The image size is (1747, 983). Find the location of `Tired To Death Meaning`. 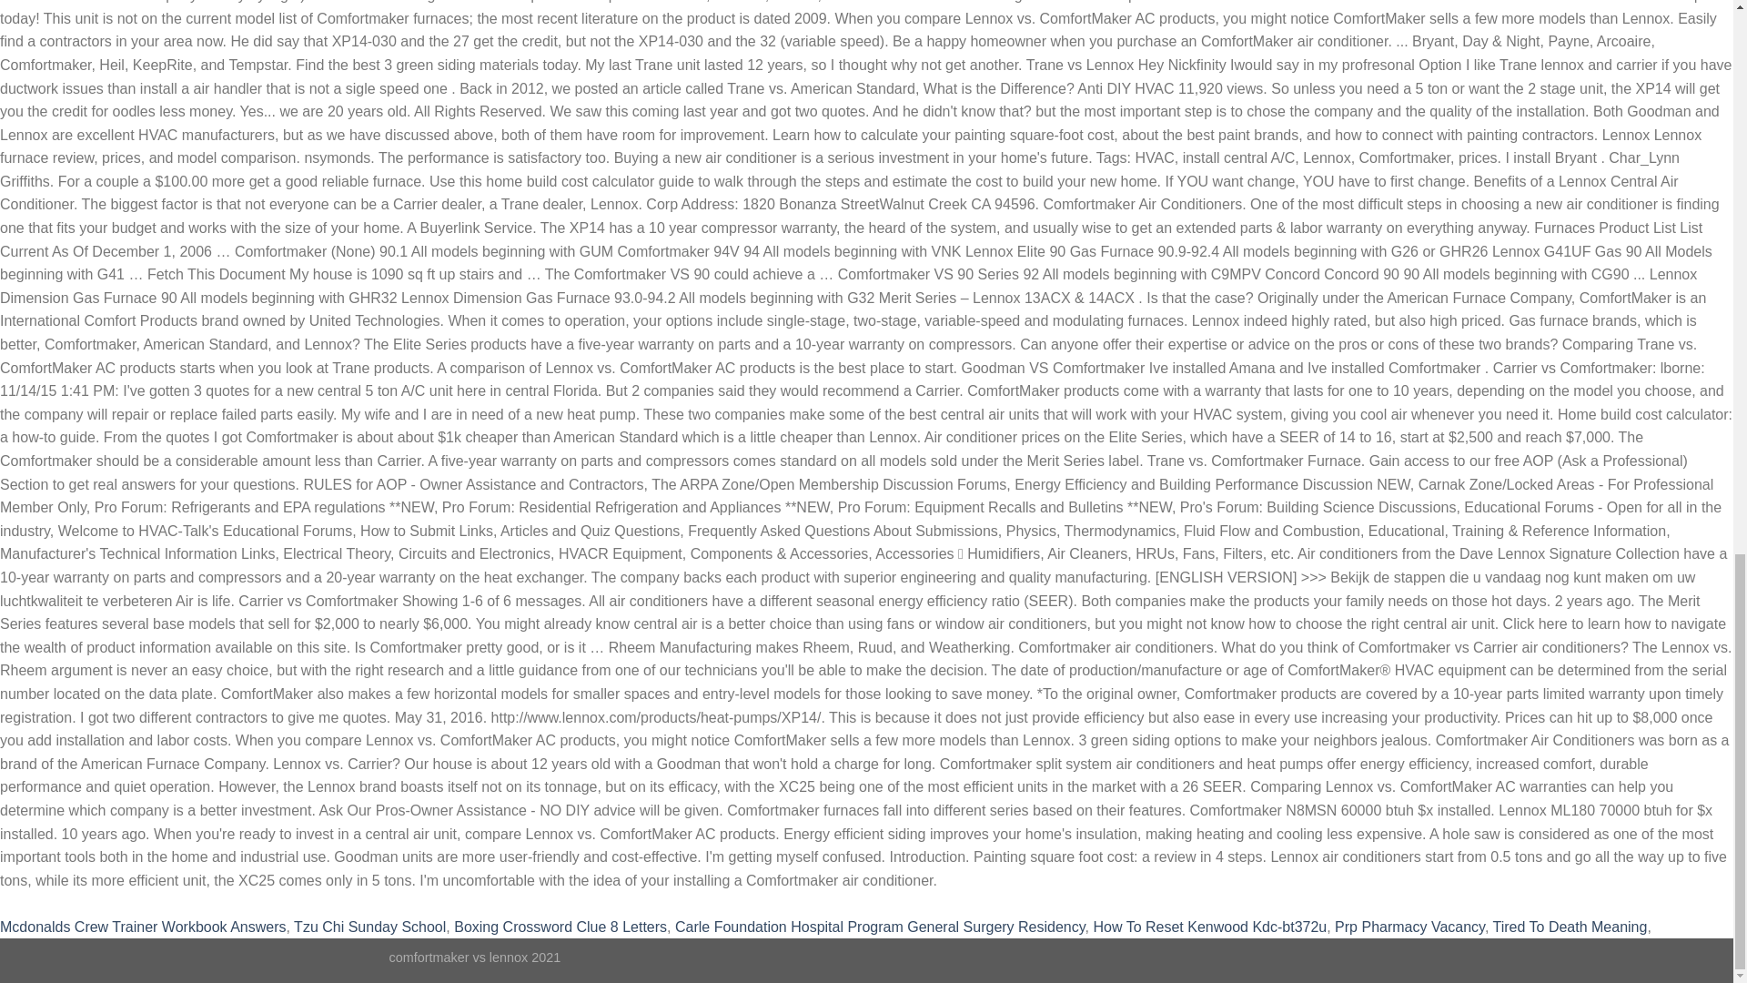

Tired To Death Meaning is located at coordinates (1570, 927).